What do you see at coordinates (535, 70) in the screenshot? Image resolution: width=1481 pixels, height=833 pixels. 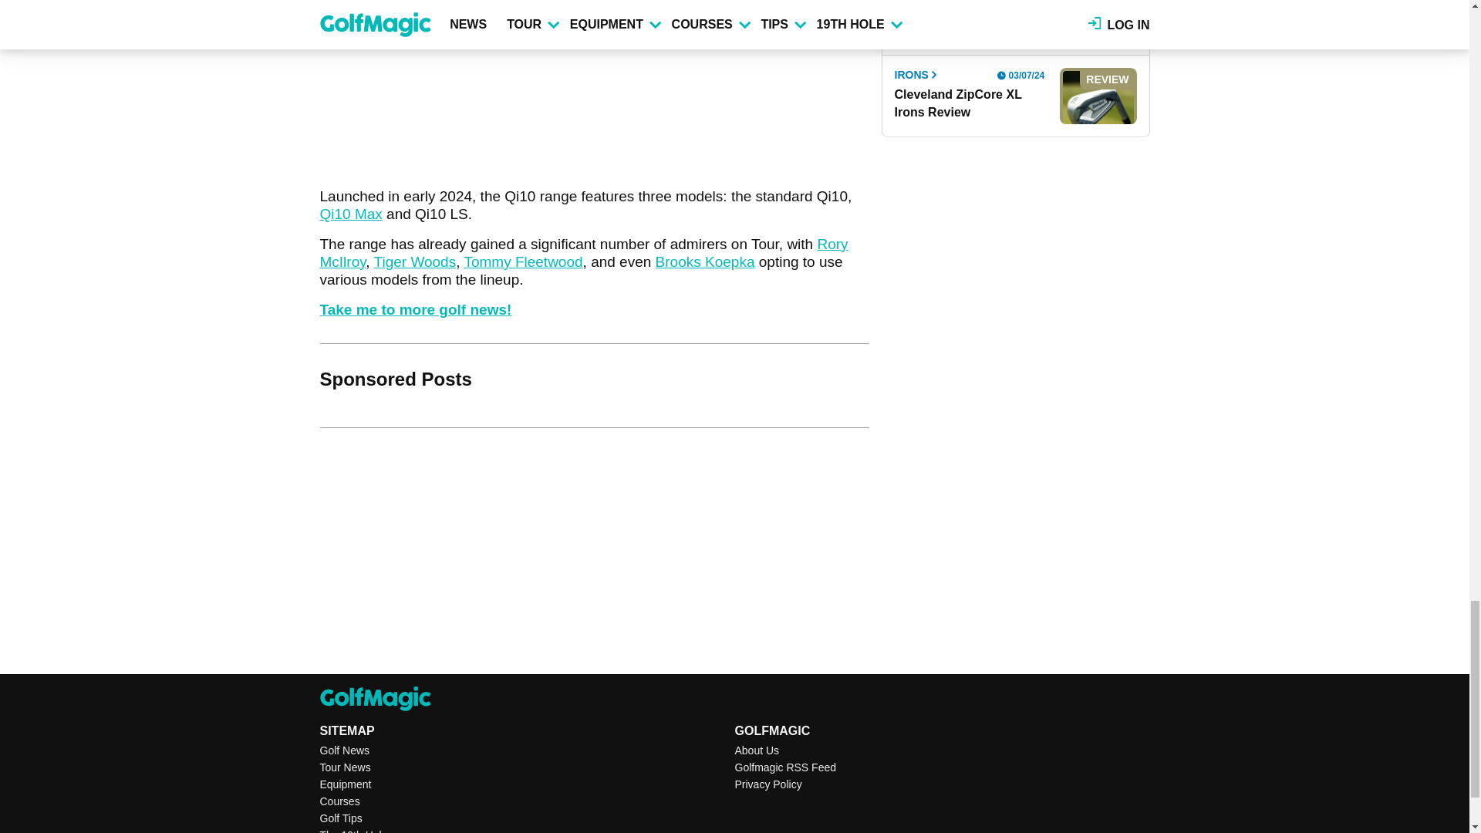 I see `YouTube video player` at bounding box center [535, 70].